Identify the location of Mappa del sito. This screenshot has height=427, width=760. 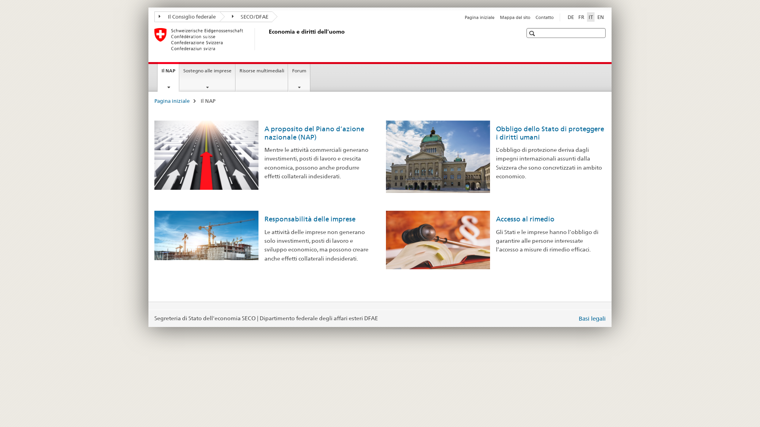
(515, 17).